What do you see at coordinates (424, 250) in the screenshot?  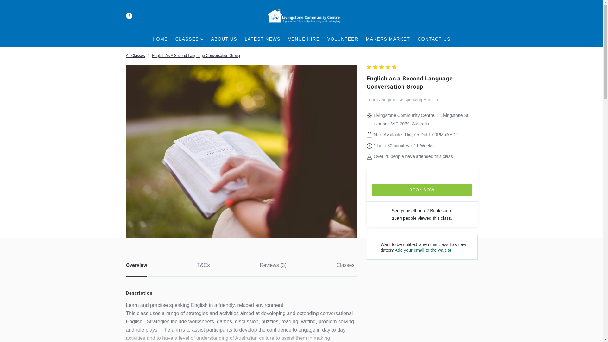 I see `Add your email to the waitlist.` at bounding box center [424, 250].